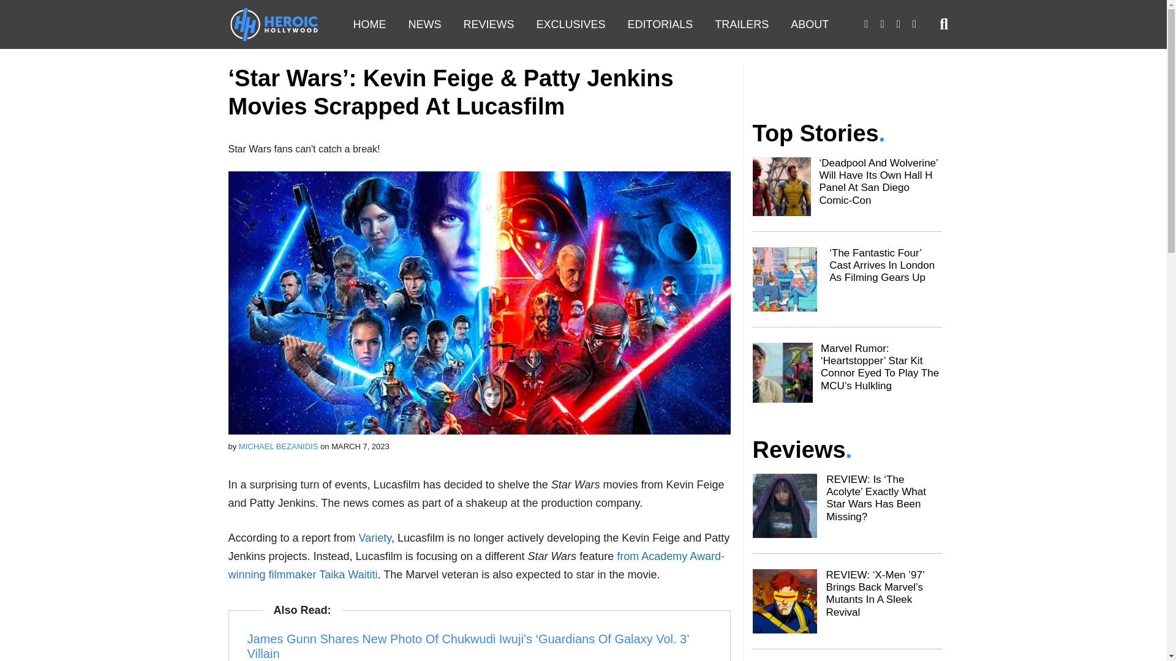  What do you see at coordinates (660, 24) in the screenshot?
I see `EDITORIALS` at bounding box center [660, 24].